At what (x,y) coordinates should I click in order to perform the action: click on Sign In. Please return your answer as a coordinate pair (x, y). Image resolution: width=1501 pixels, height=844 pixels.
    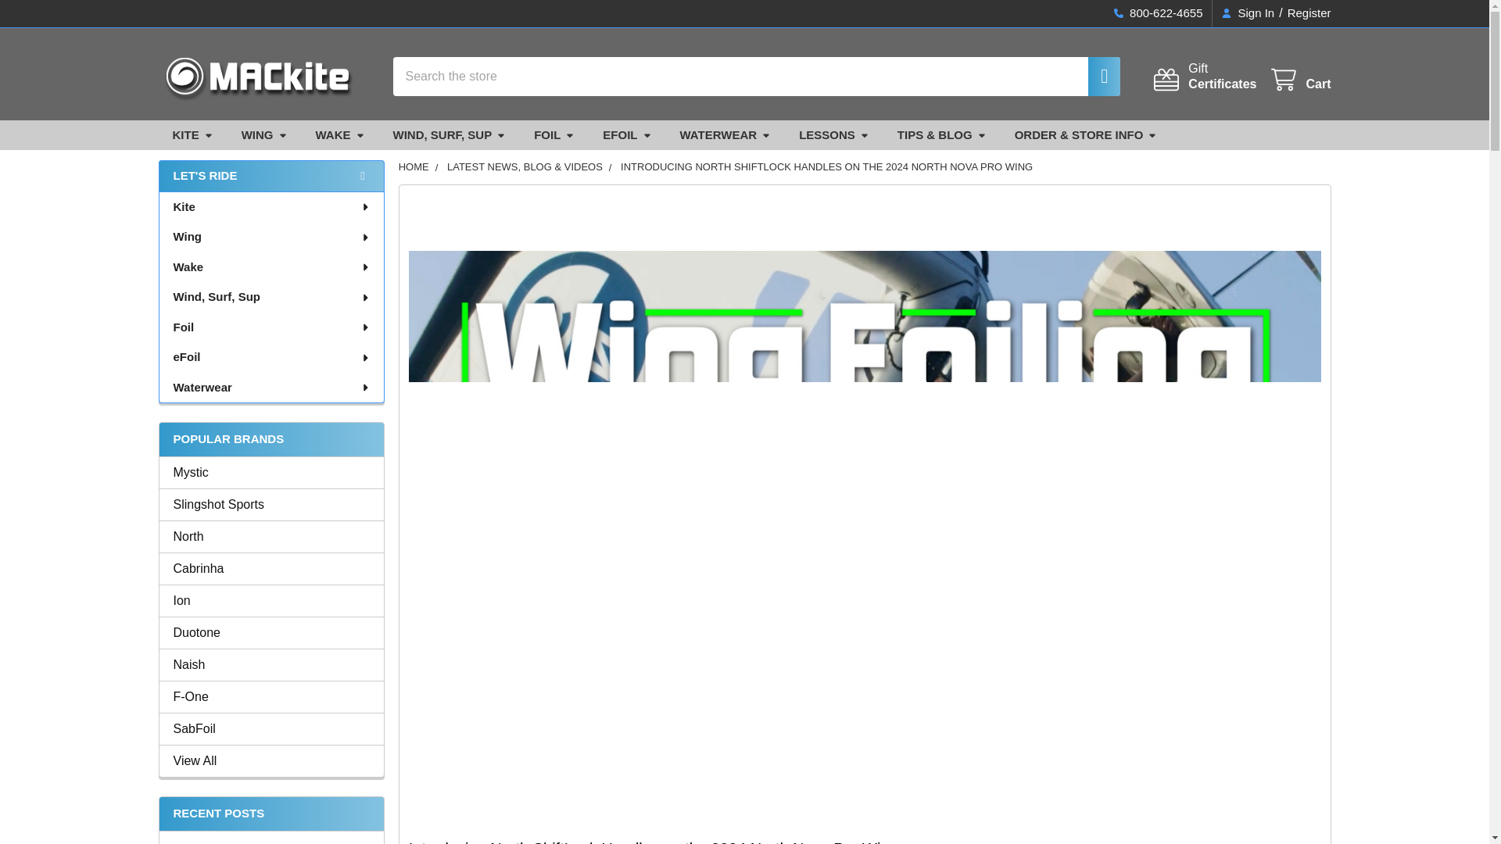
    Looking at the image, I should click on (271, 472).